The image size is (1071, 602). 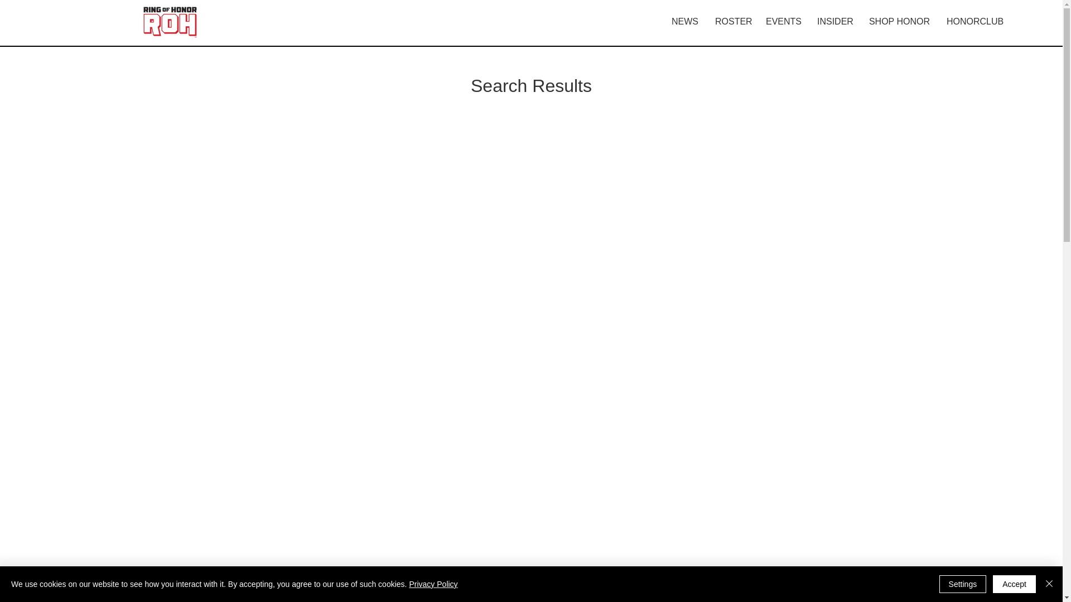 What do you see at coordinates (685, 21) in the screenshot?
I see `NEWS` at bounding box center [685, 21].